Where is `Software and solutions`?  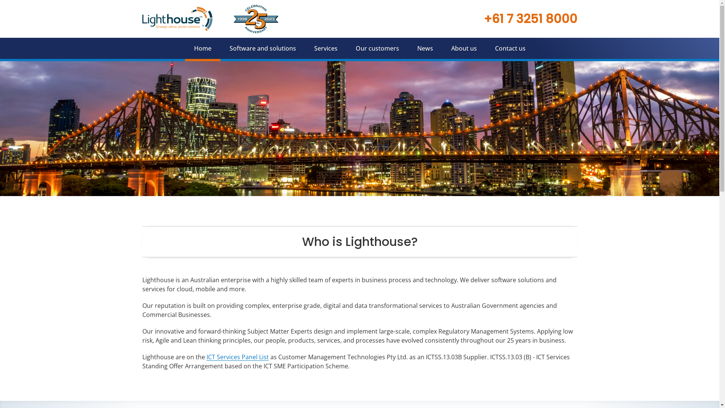 Software and solutions is located at coordinates (263, 48).